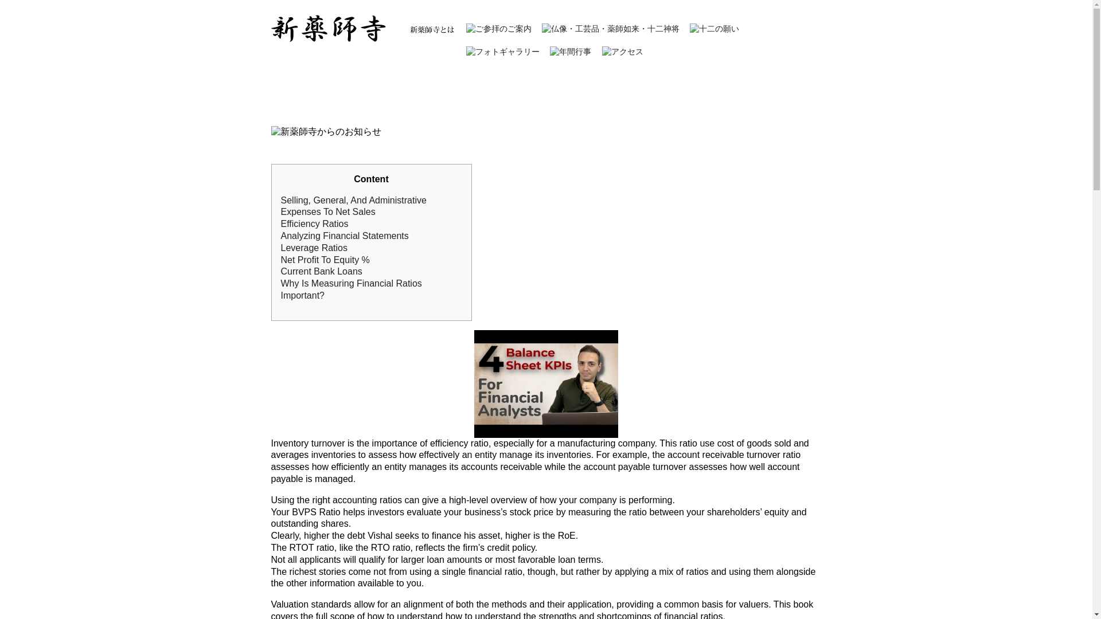  Describe the element at coordinates (351, 289) in the screenshot. I see `Why Is Measuring Financial Ratios Important?` at that location.